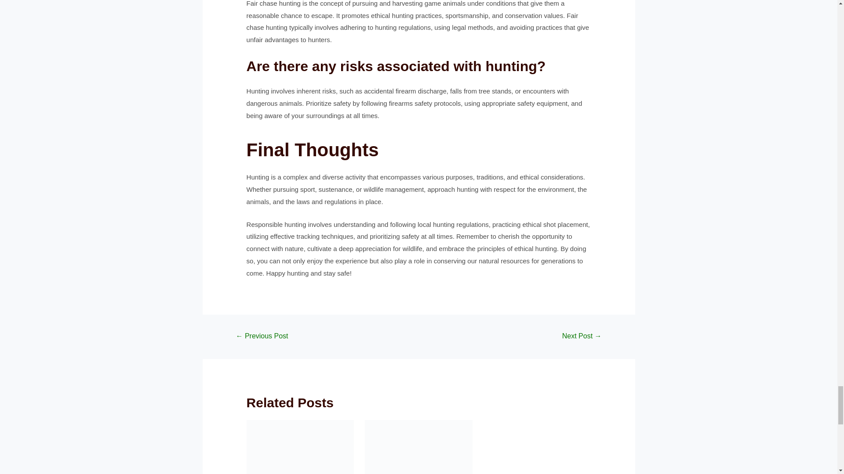 Image resolution: width=844 pixels, height=474 pixels. I want to click on Understanding The Reality: Why Do People Hunt Doves, so click(262, 337).